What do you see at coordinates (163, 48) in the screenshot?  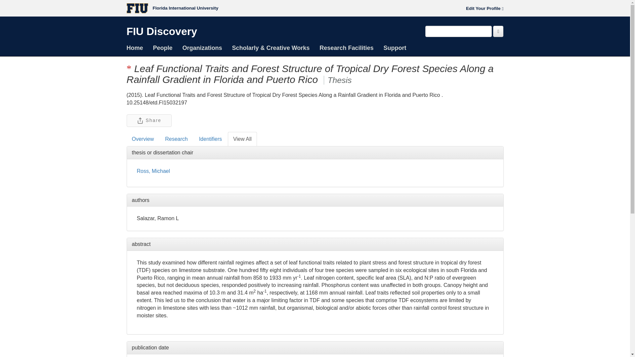 I see `People menu item` at bounding box center [163, 48].